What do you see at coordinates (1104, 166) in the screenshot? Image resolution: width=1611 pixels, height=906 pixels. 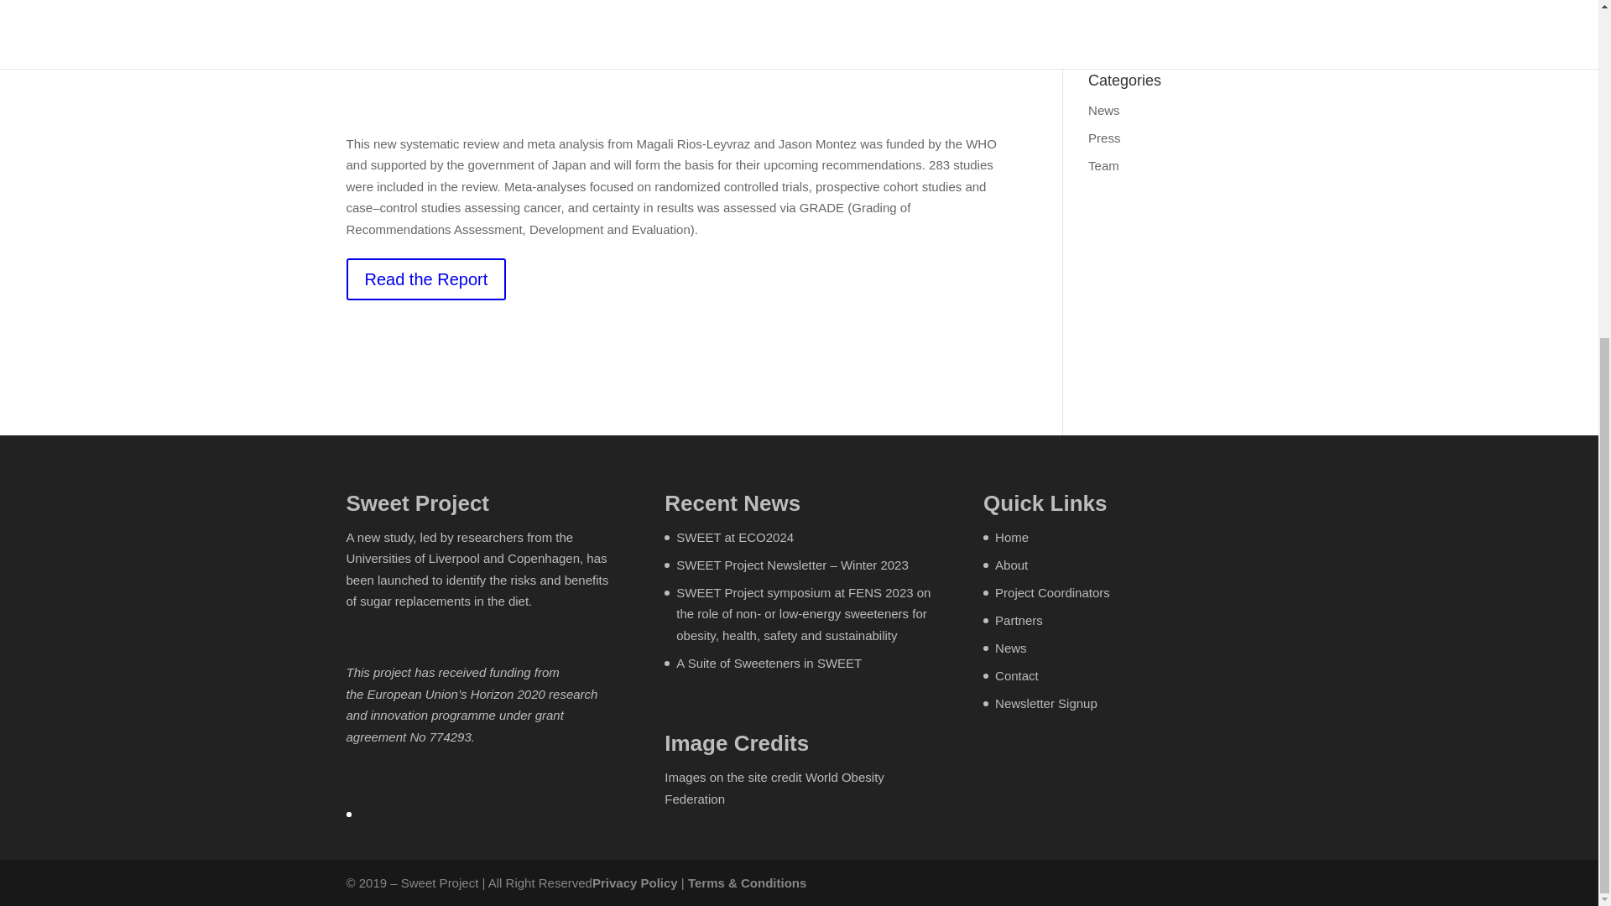 I see `Team` at bounding box center [1104, 166].